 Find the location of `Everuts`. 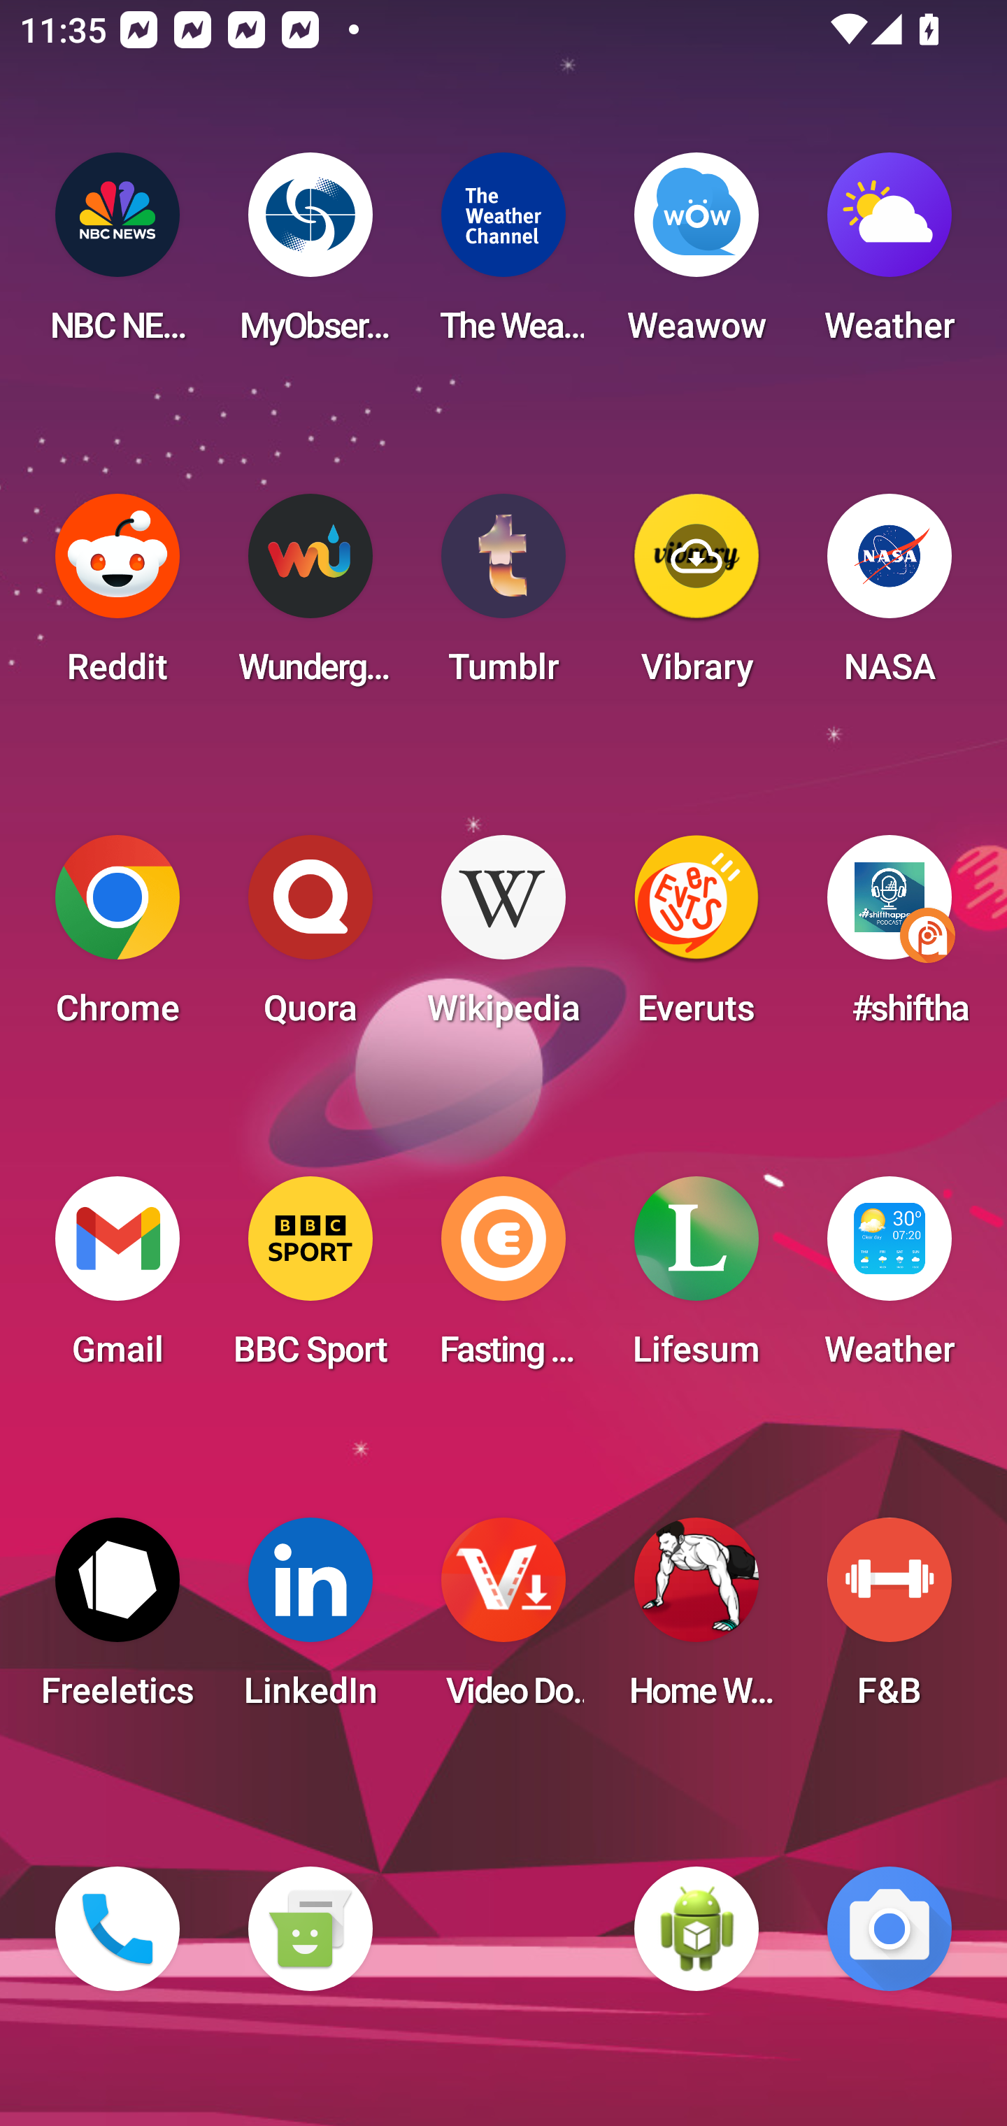

Everuts is located at coordinates (697, 939).